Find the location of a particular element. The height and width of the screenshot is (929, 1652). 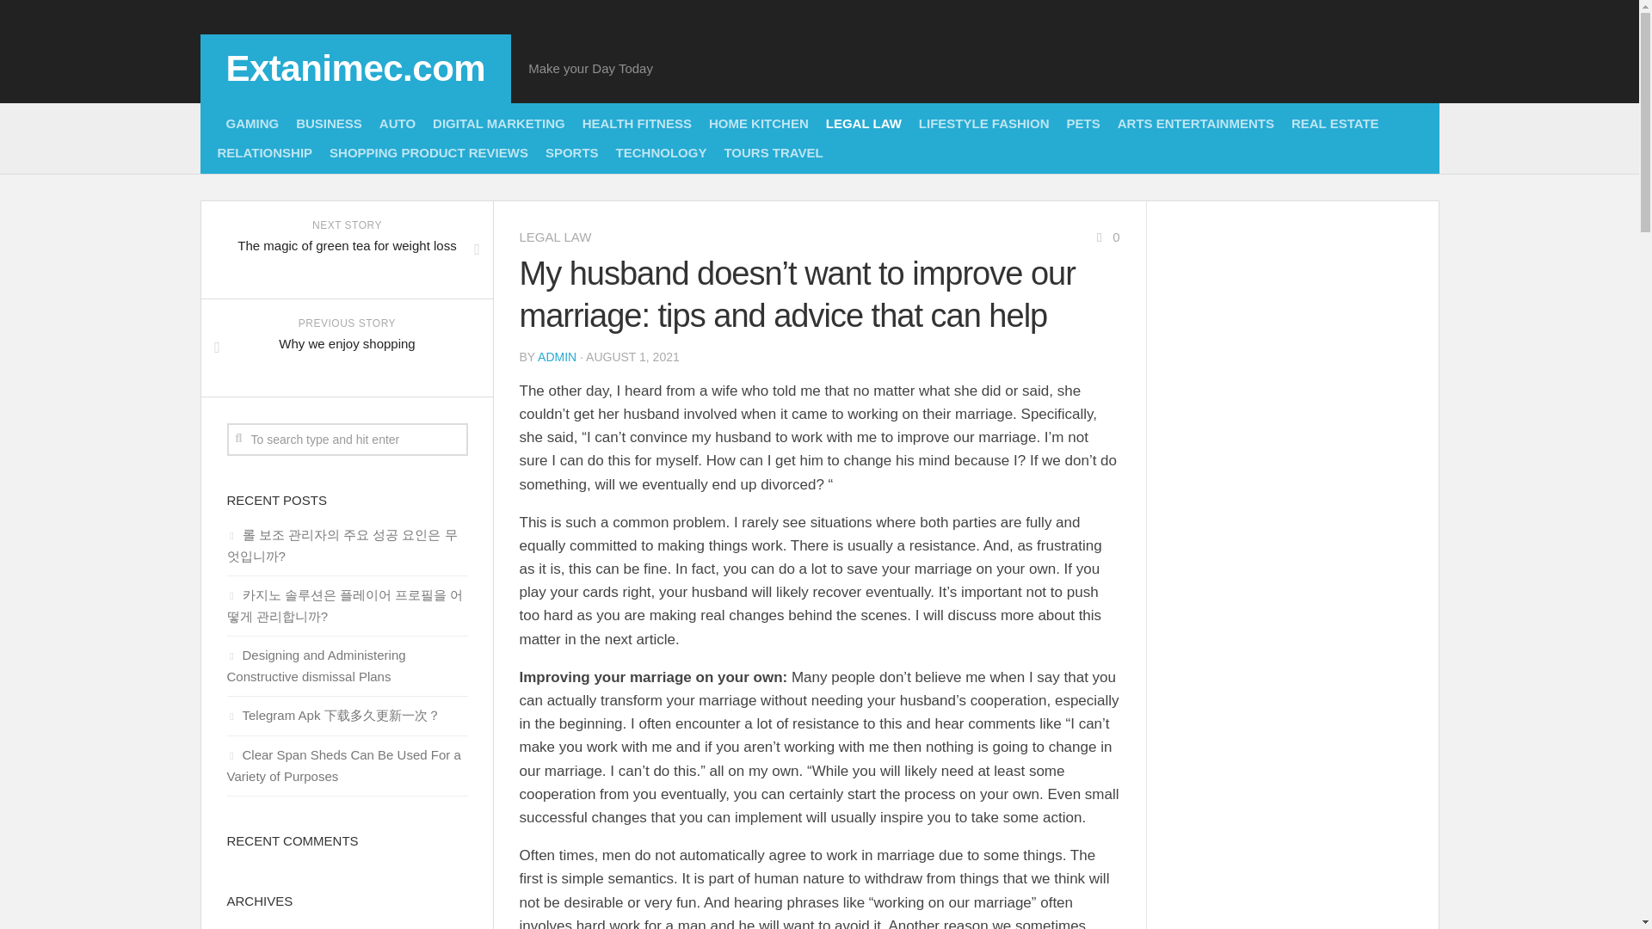

PETS is located at coordinates (773, 153).